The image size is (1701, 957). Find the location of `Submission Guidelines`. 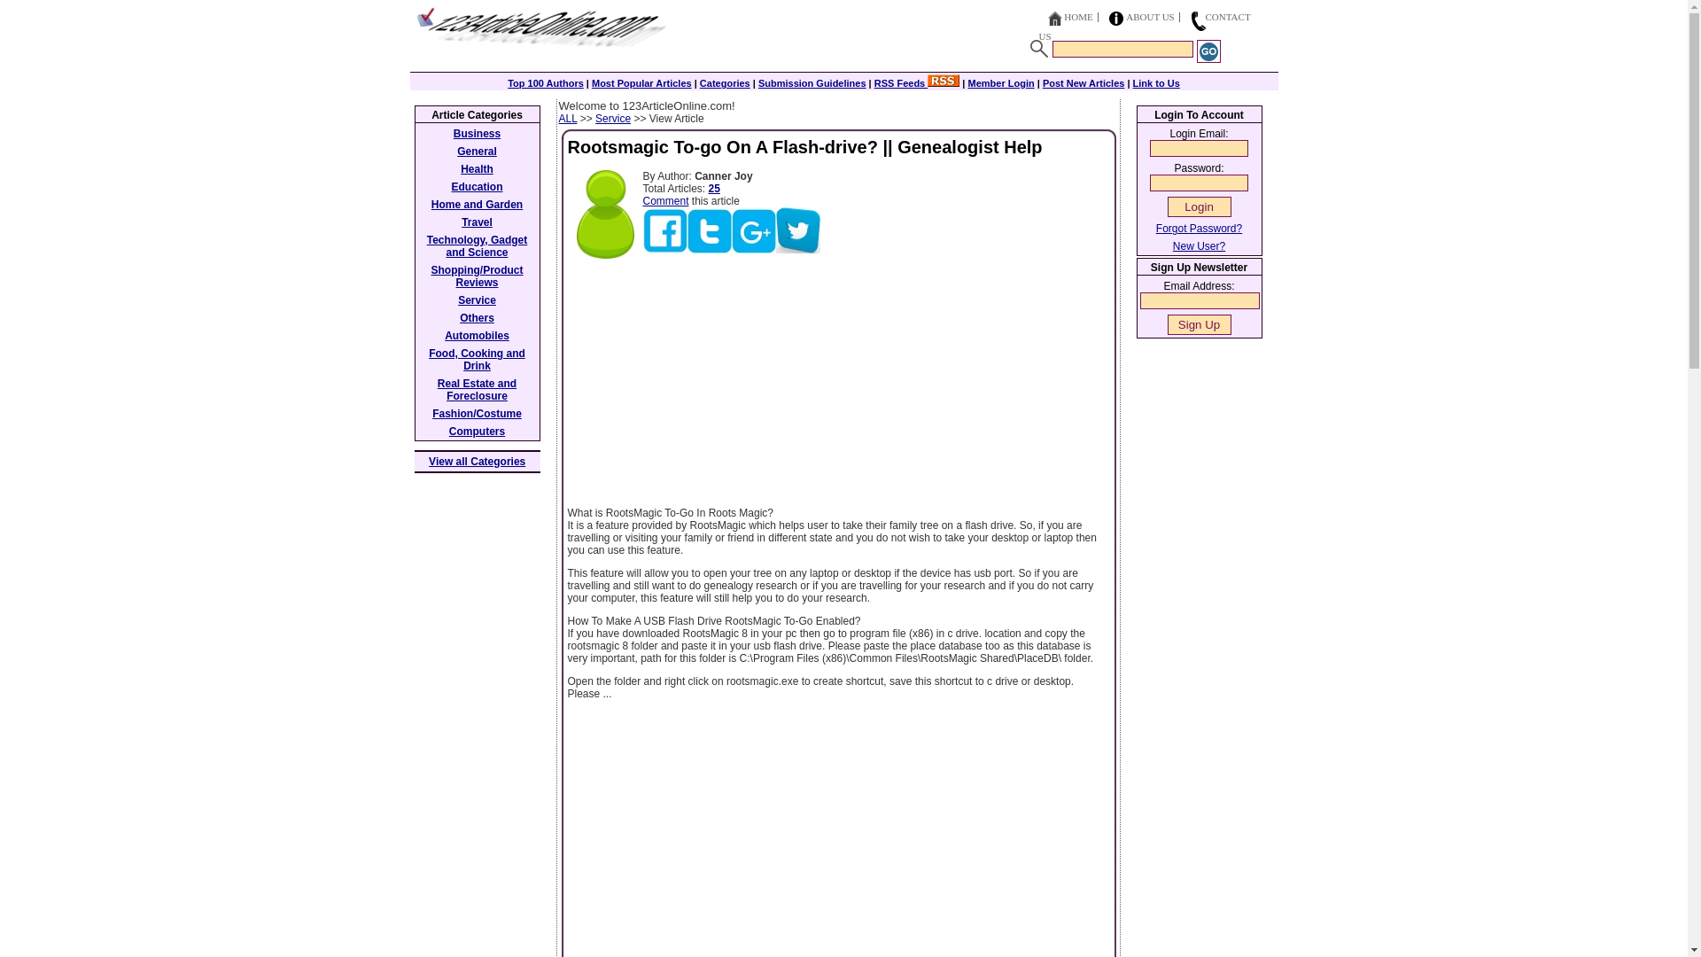

Submission Guidelines is located at coordinates (812, 83).